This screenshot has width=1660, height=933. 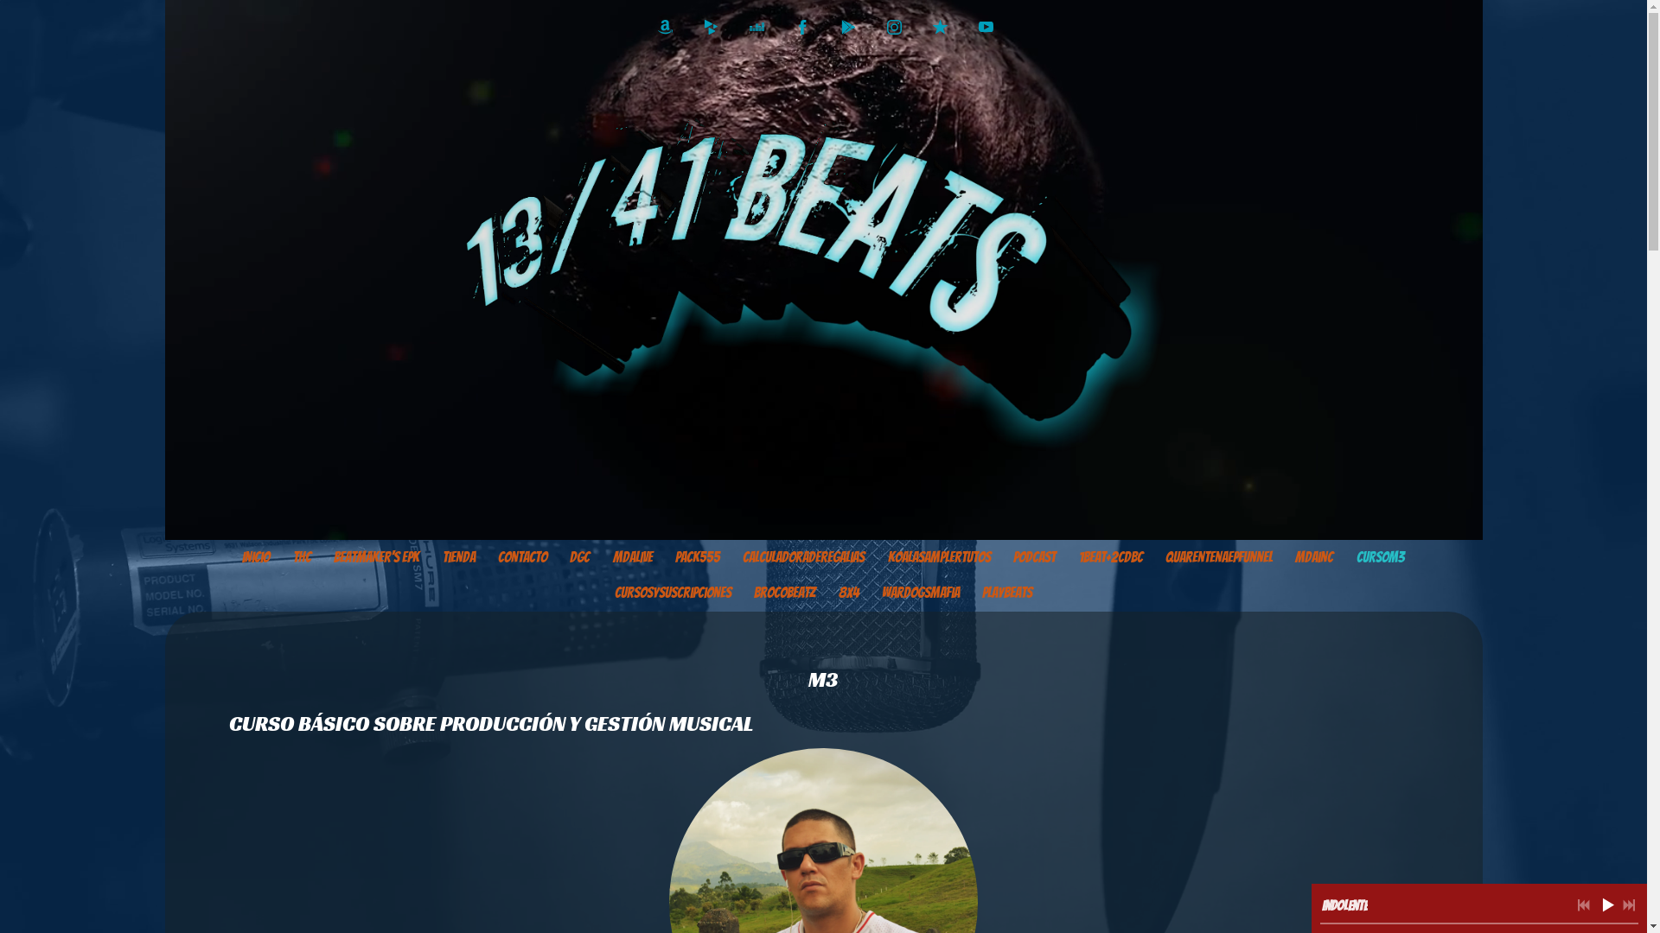 What do you see at coordinates (939, 558) in the screenshot?
I see `KoalaSamplerTutos` at bounding box center [939, 558].